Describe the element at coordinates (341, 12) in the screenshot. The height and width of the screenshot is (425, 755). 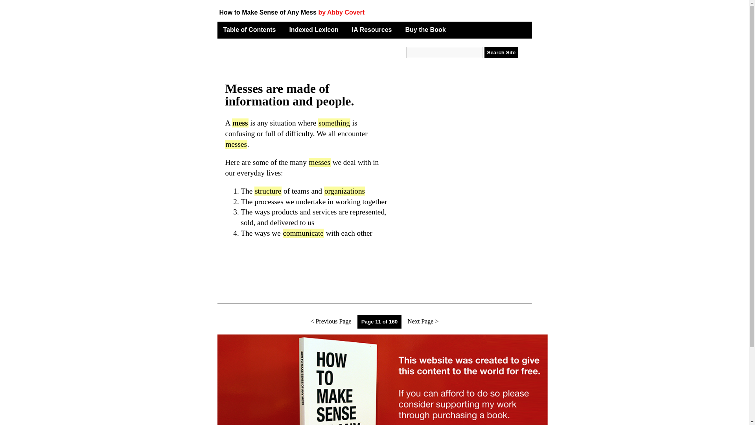
I see `by Abby Covert` at that location.